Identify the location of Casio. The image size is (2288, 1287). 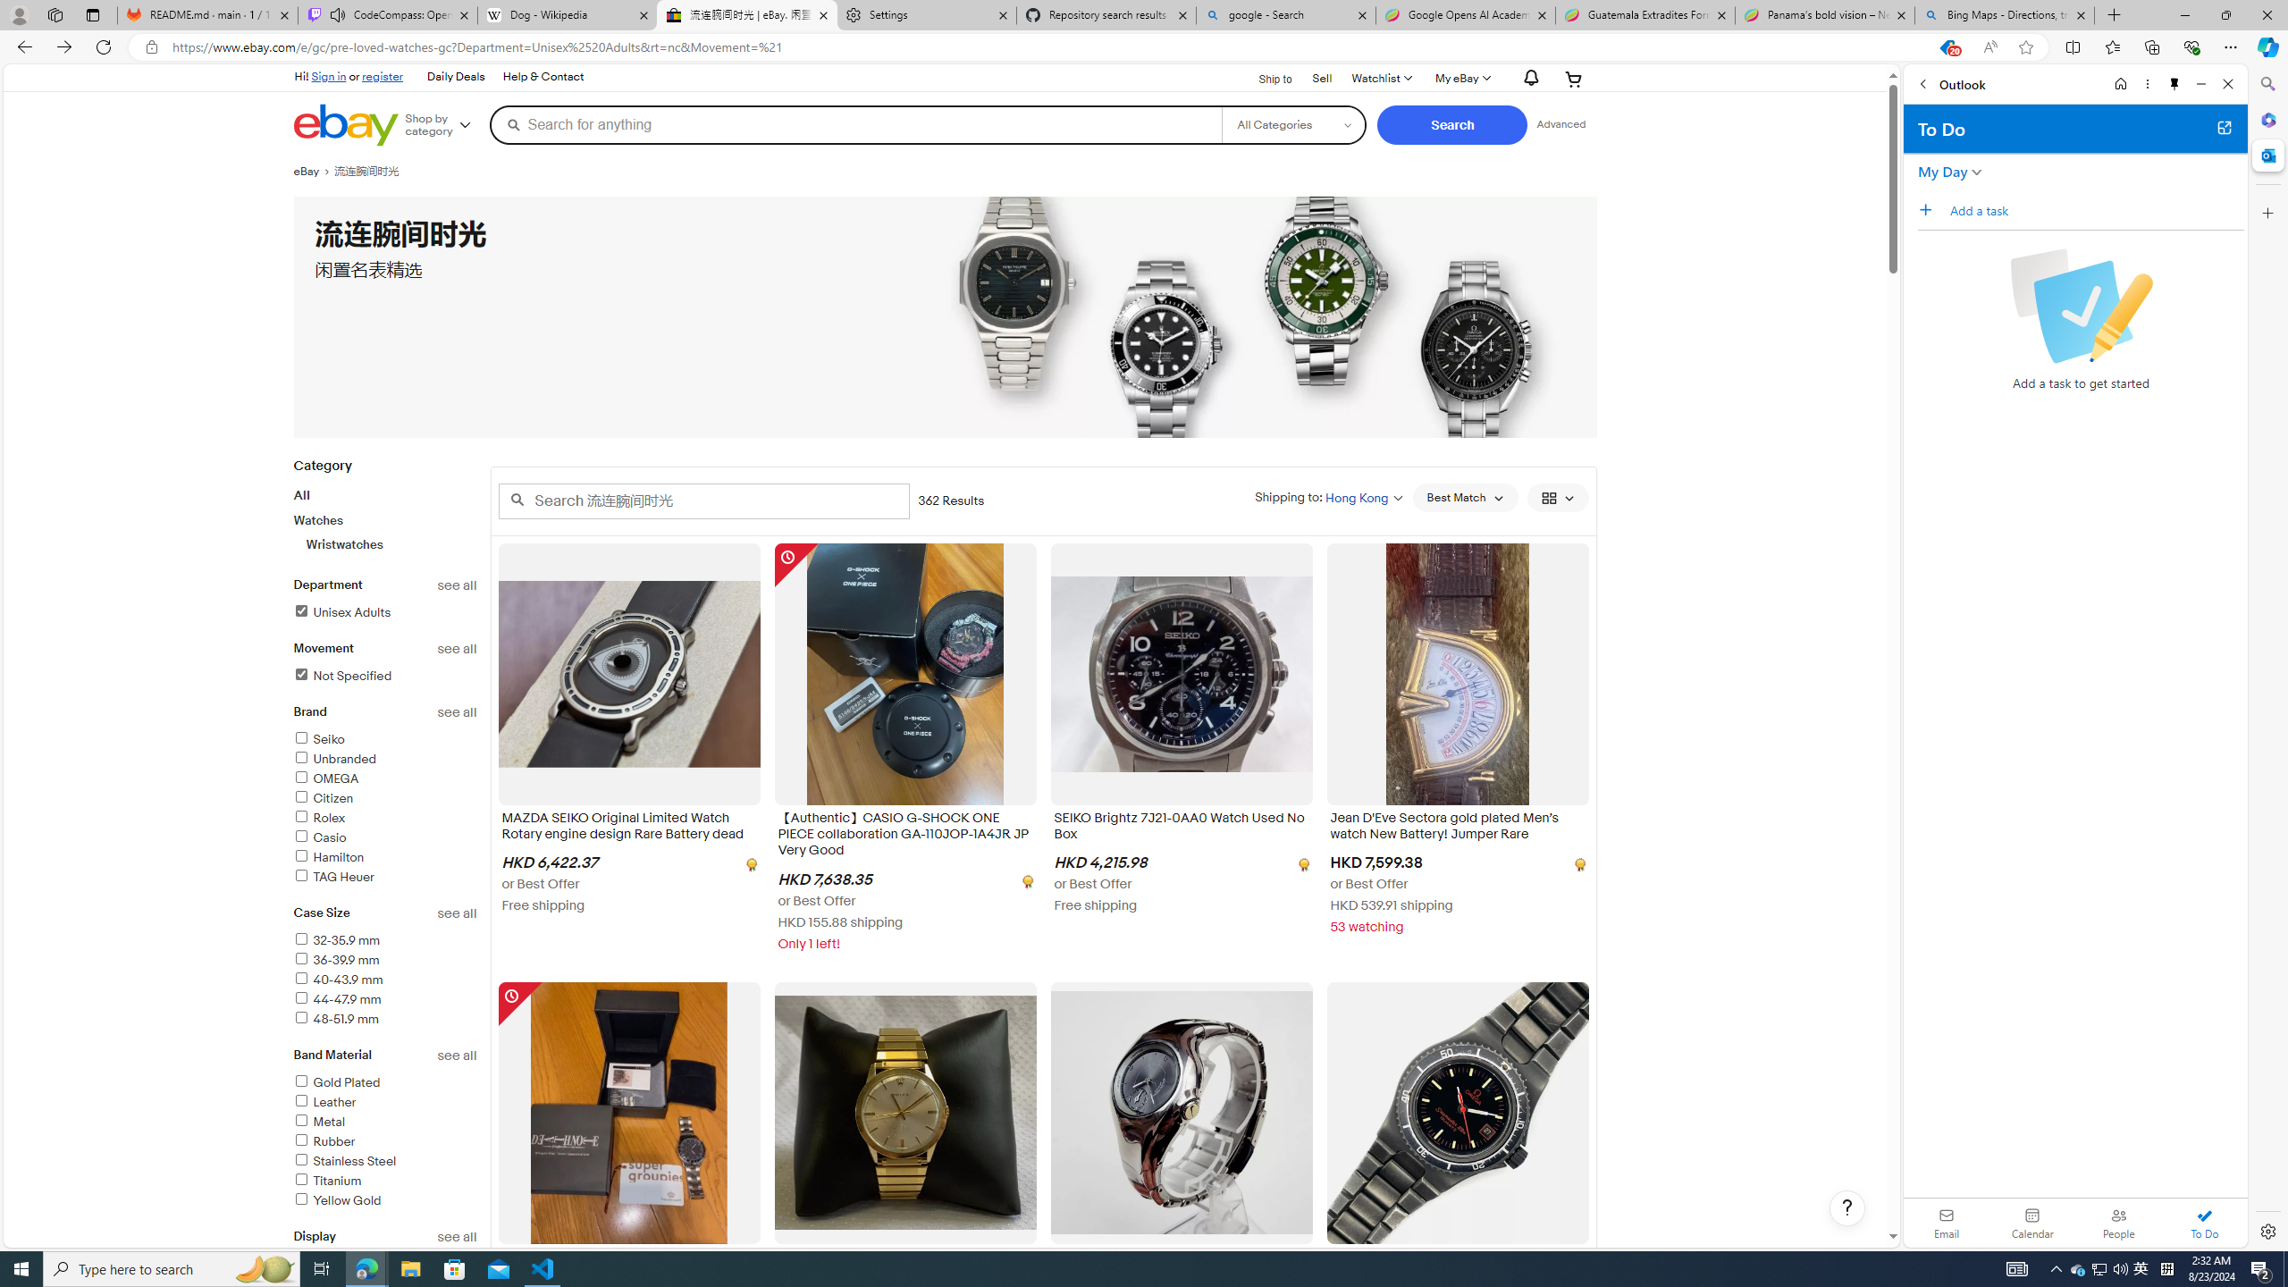
(385, 838).